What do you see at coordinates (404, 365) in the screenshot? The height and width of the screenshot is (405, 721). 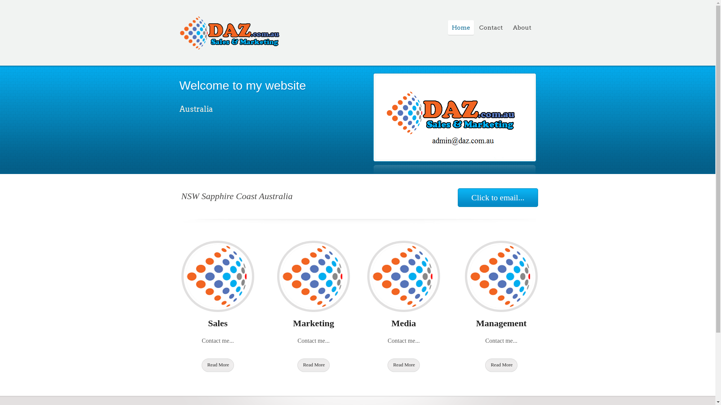 I see `Read More` at bounding box center [404, 365].